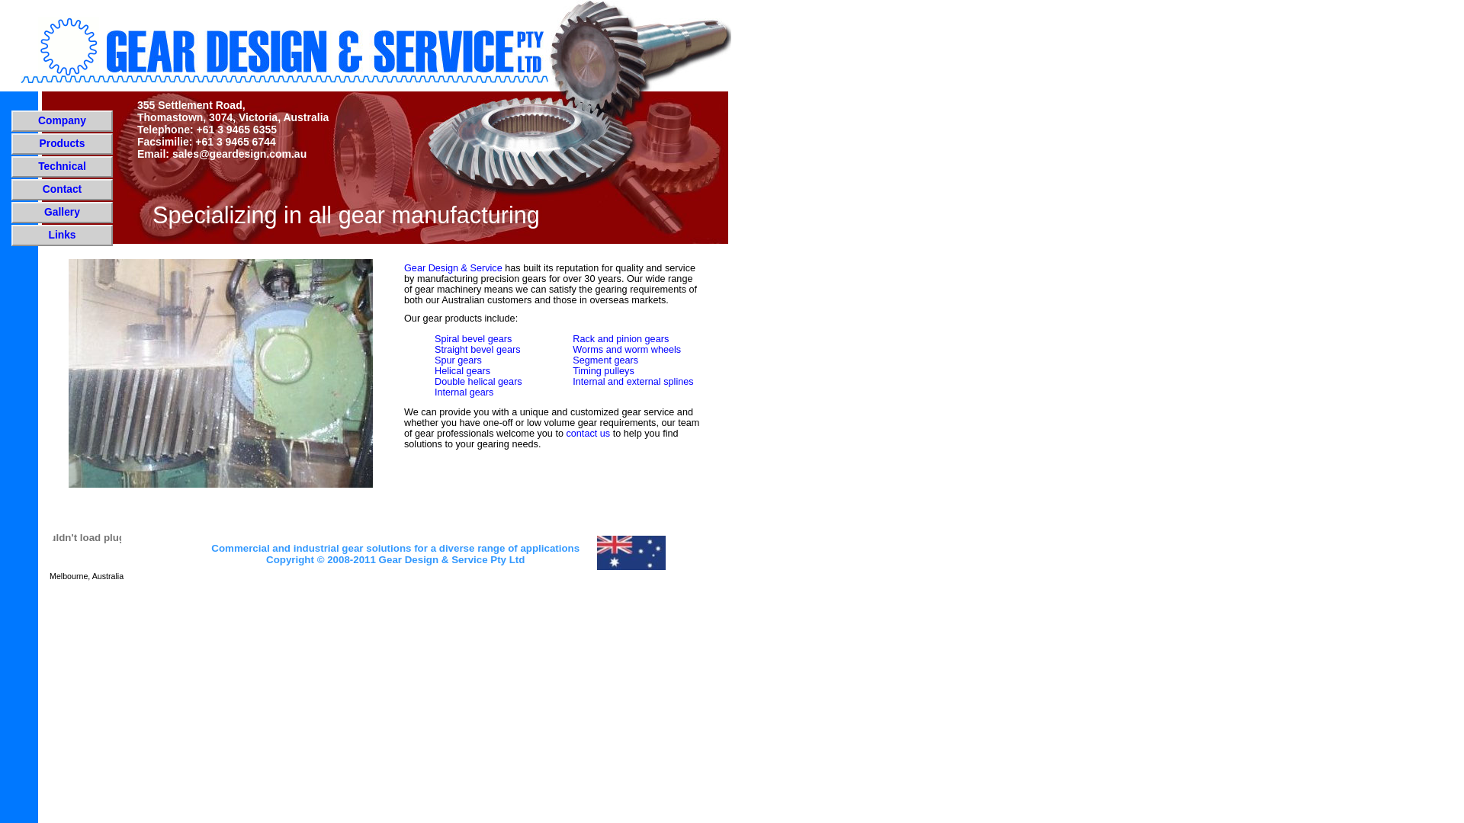  Describe the element at coordinates (477, 350) in the screenshot. I see `Straight bevel gears` at that location.